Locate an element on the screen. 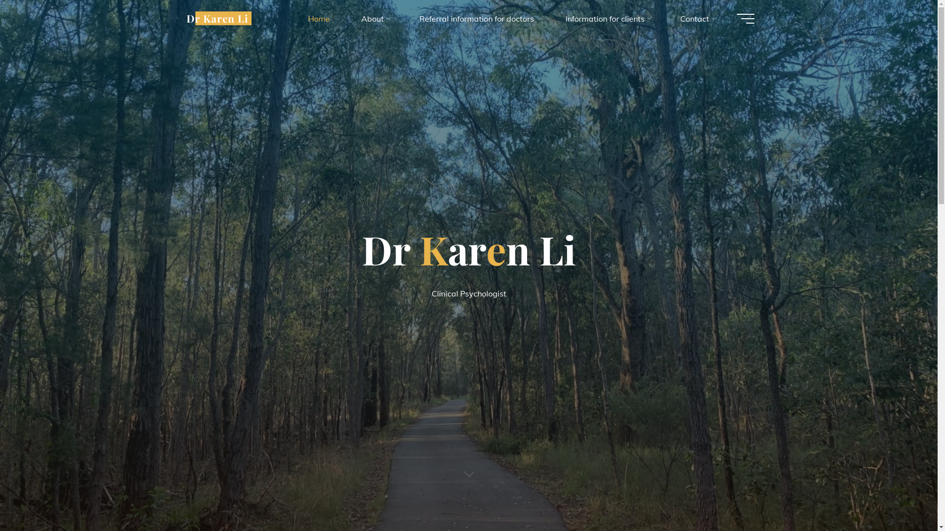 This screenshot has height=531, width=945. Home is located at coordinates (319, 19).